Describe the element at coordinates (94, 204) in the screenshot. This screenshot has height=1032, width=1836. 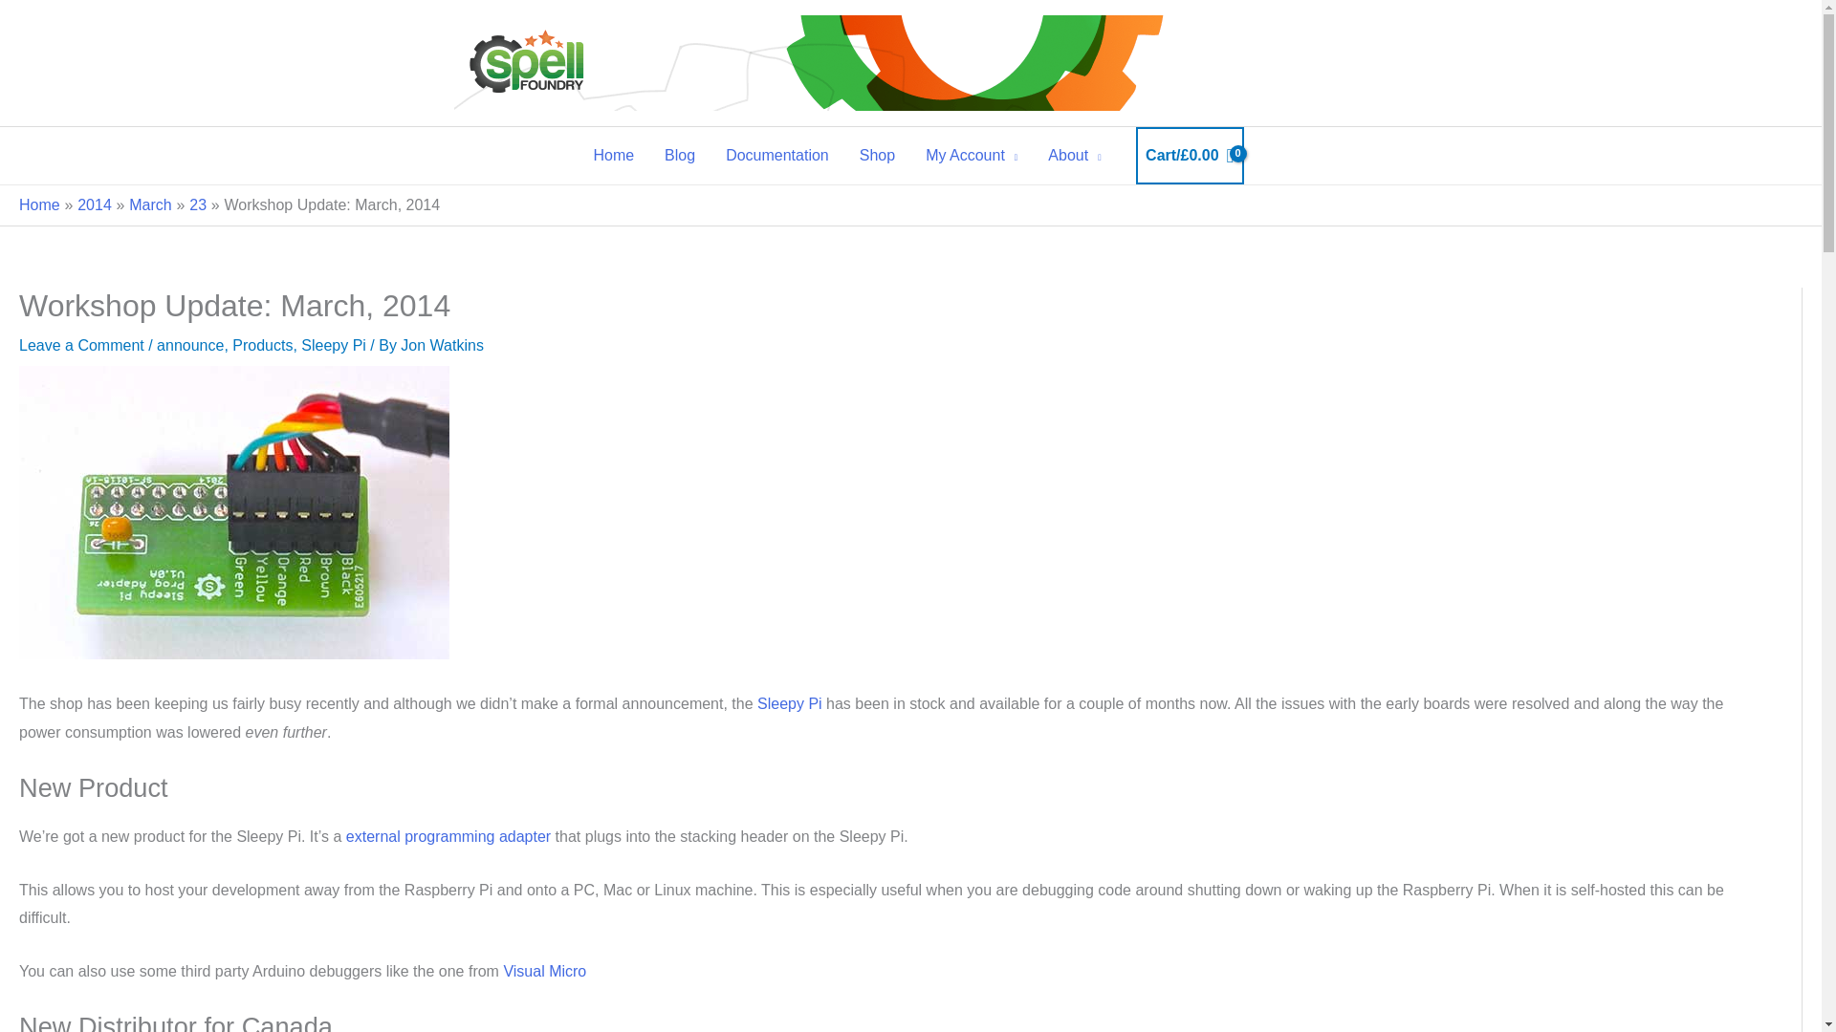
I see `2014` at that location.